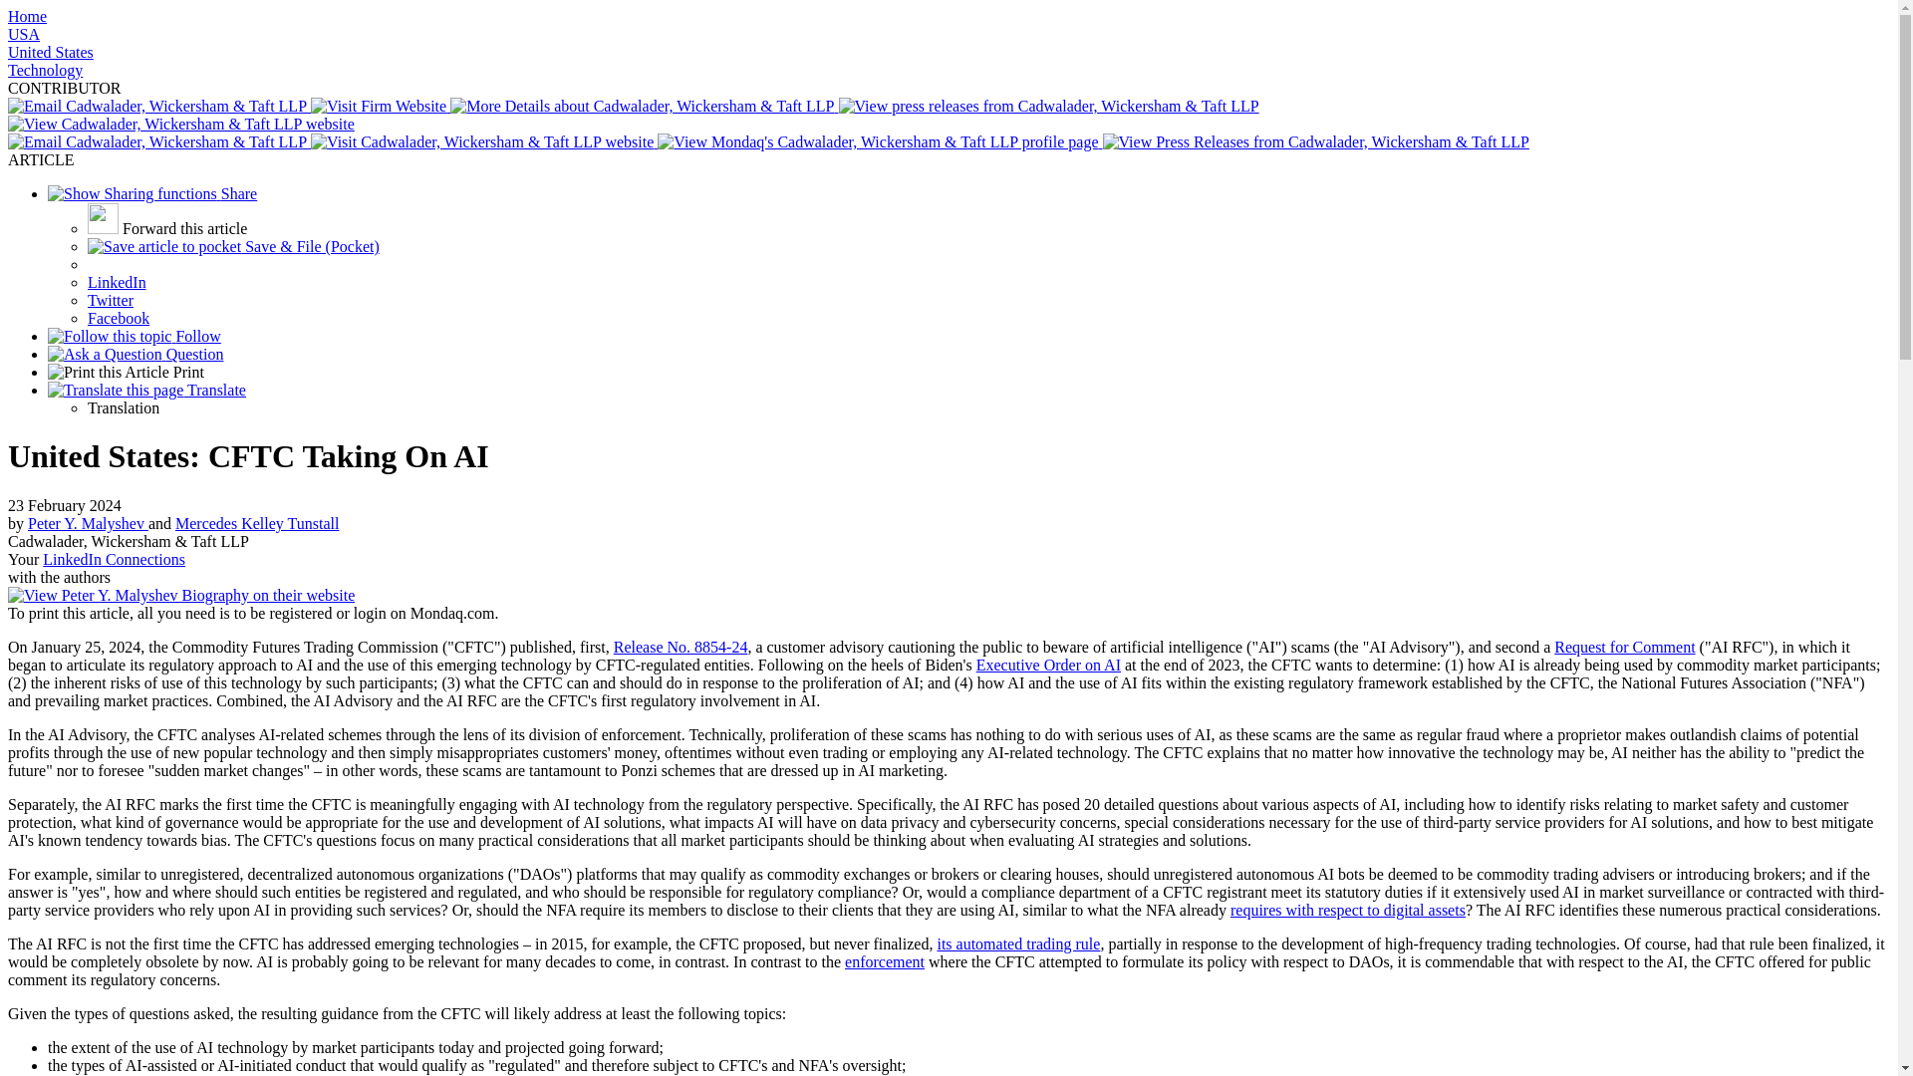 The width and height of the screenshot is (1913, 1076). I want to click on Home, so click(26, 16).